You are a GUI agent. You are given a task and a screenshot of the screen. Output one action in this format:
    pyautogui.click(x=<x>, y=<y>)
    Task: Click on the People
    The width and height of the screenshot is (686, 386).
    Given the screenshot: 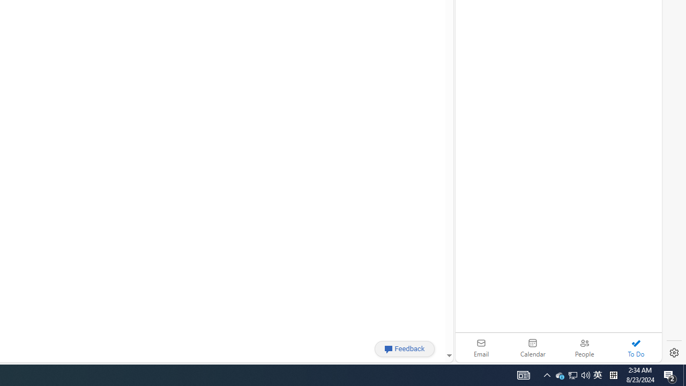 What is the action you would take?
    pyautogui.click(x=584, y=347)
    